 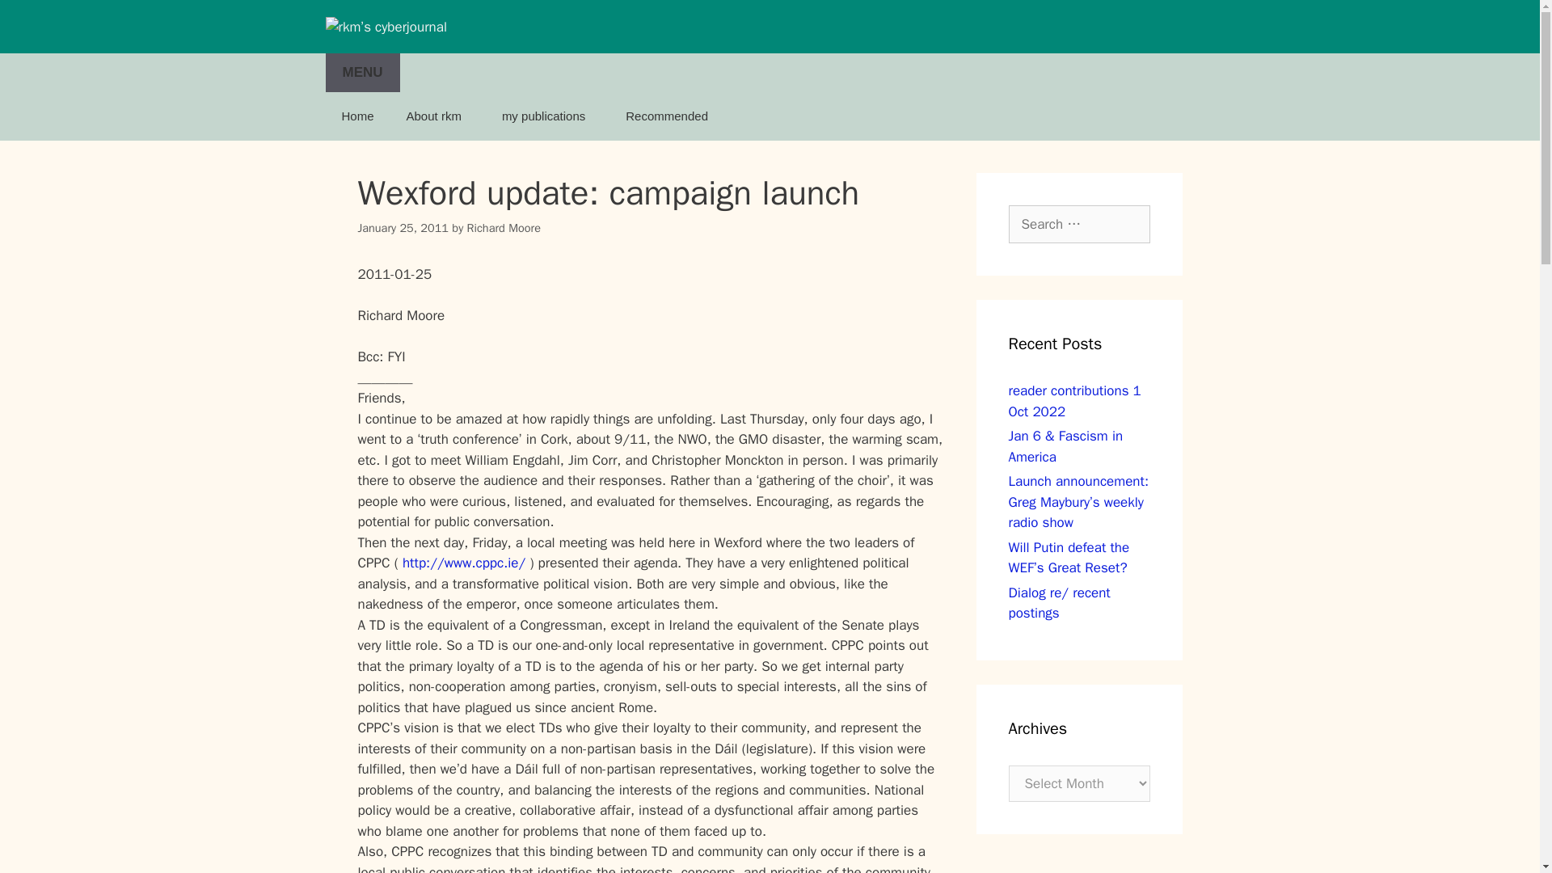 I want to click on Search, so click(x=38, y=19).